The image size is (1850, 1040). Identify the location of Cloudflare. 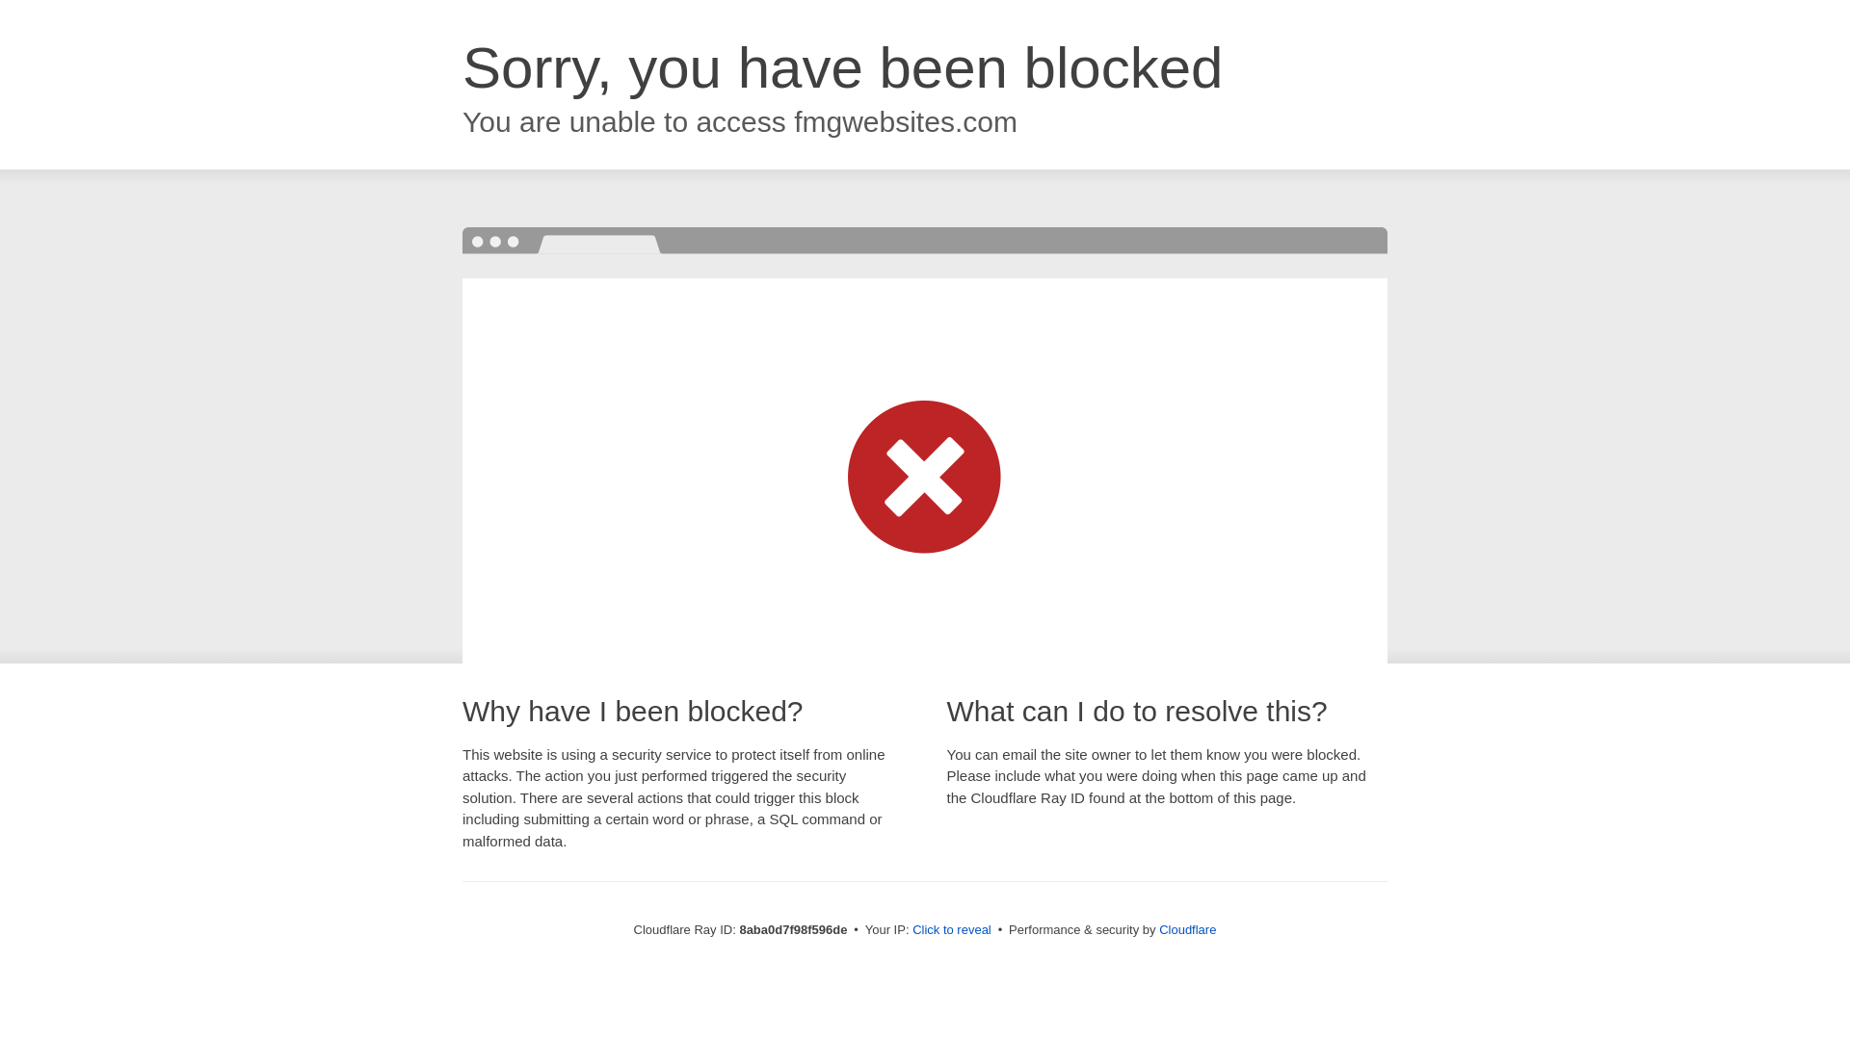
(1187, 929).